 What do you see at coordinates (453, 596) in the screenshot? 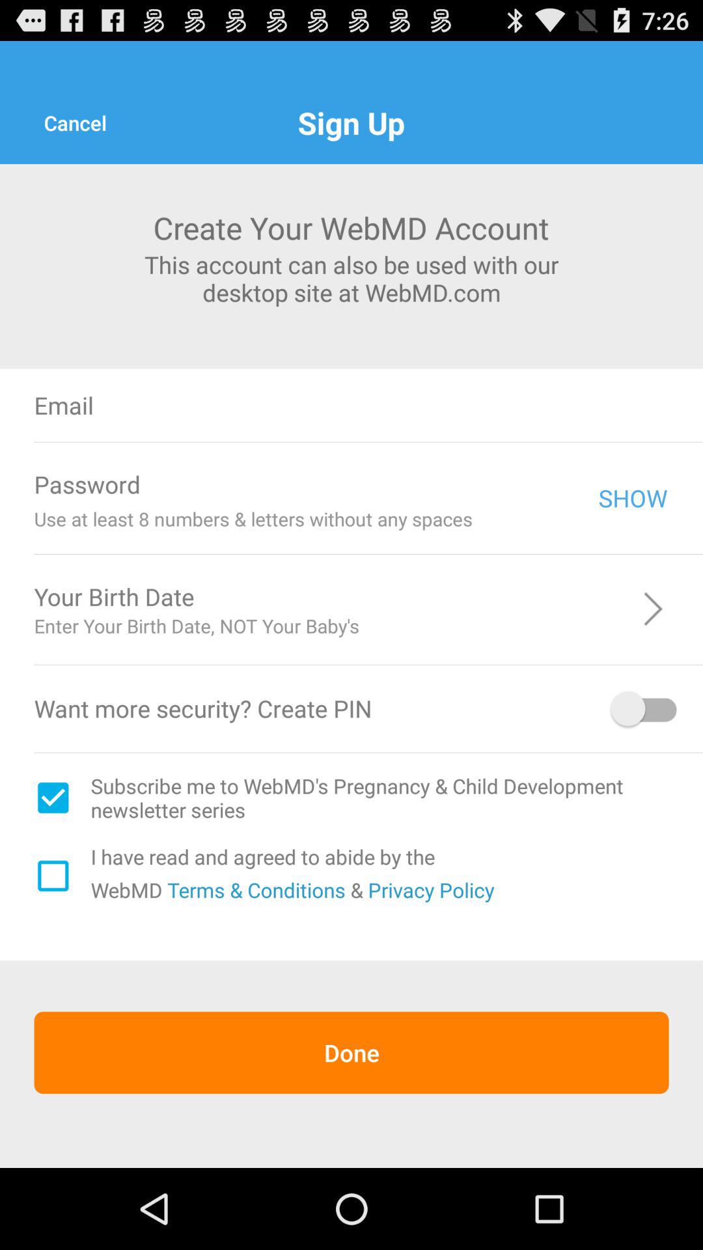
I see `press item next to your birth date item` at bounding box center [453, 596].